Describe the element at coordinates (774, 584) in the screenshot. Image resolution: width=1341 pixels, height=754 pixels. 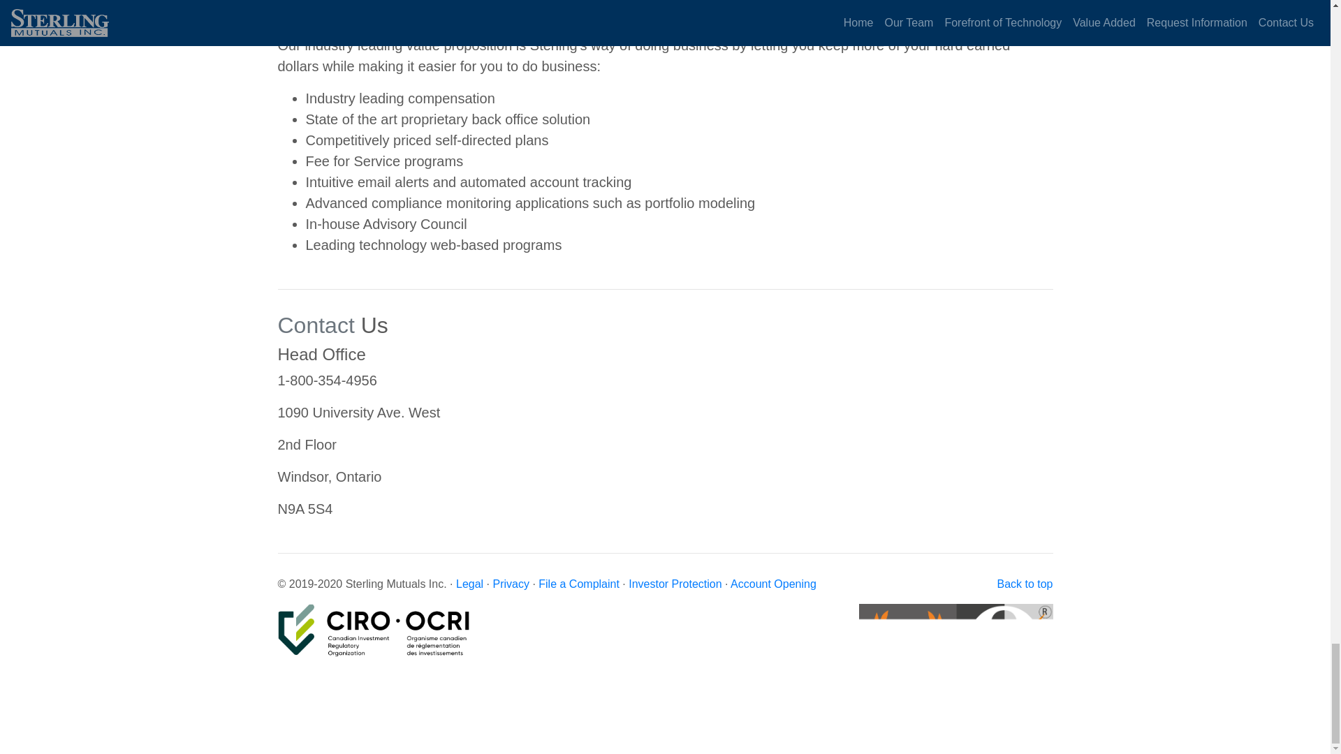
I see `Account Opening` at that location.